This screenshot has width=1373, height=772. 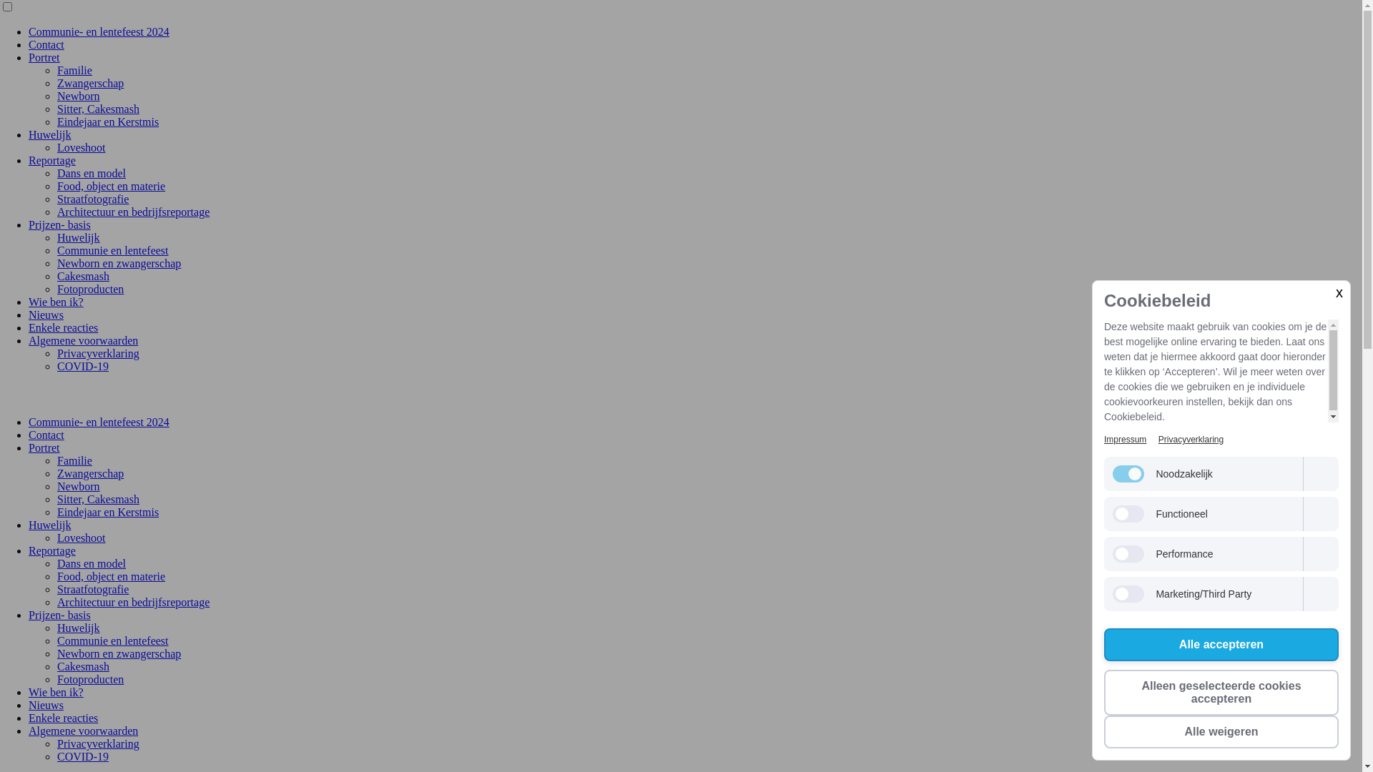 What do you see at coordinates (52, 550) in the screenshot?
I see `Reportage` at bounding box center [52, 550].